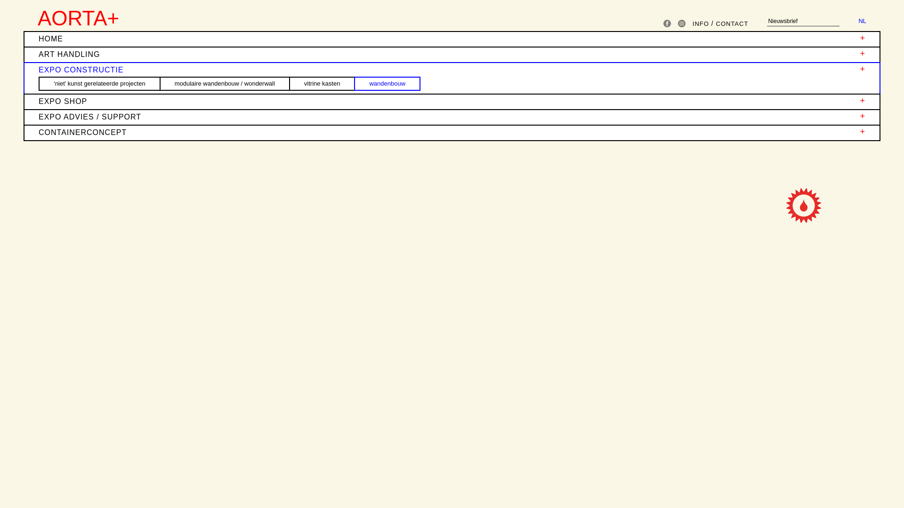  I want to click on EXPO CONSTRUCTIE
+, so click(452, 71).